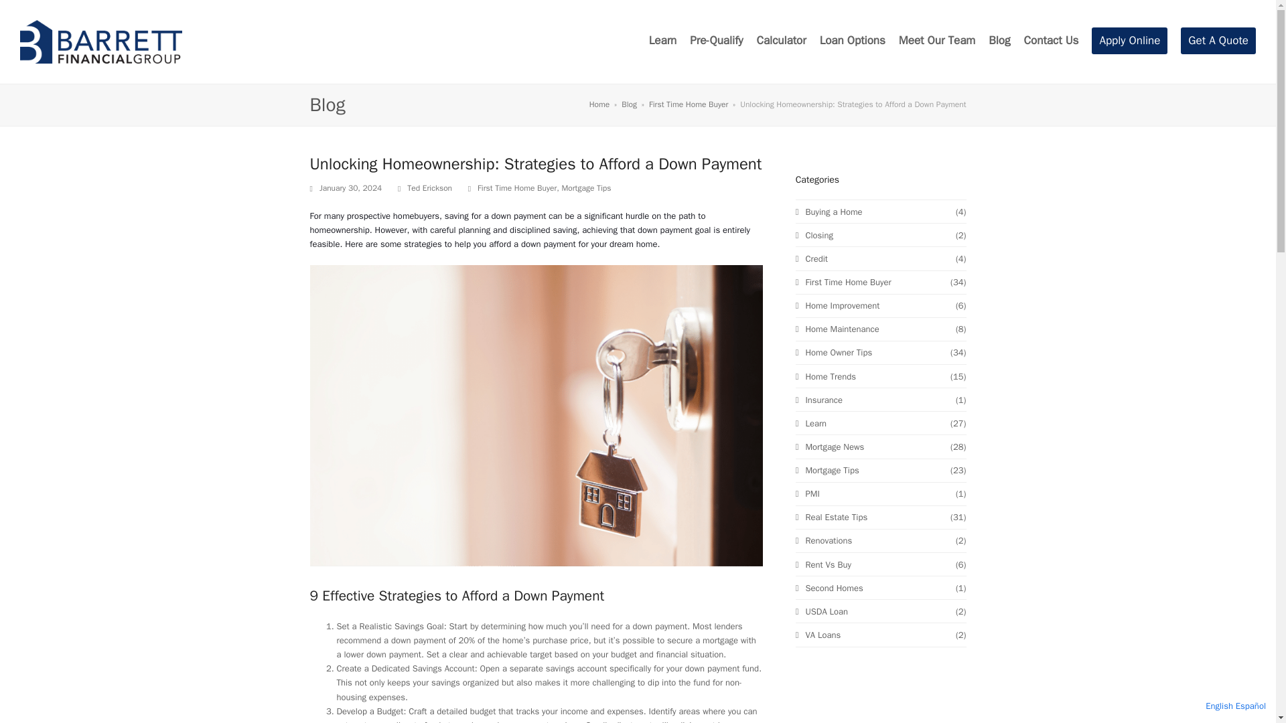 This screenshot has width=1286, height=723. What do you see at coordinates (812, 258) in the screenshot?
I see `Credit` at bounding box center [812, 258].